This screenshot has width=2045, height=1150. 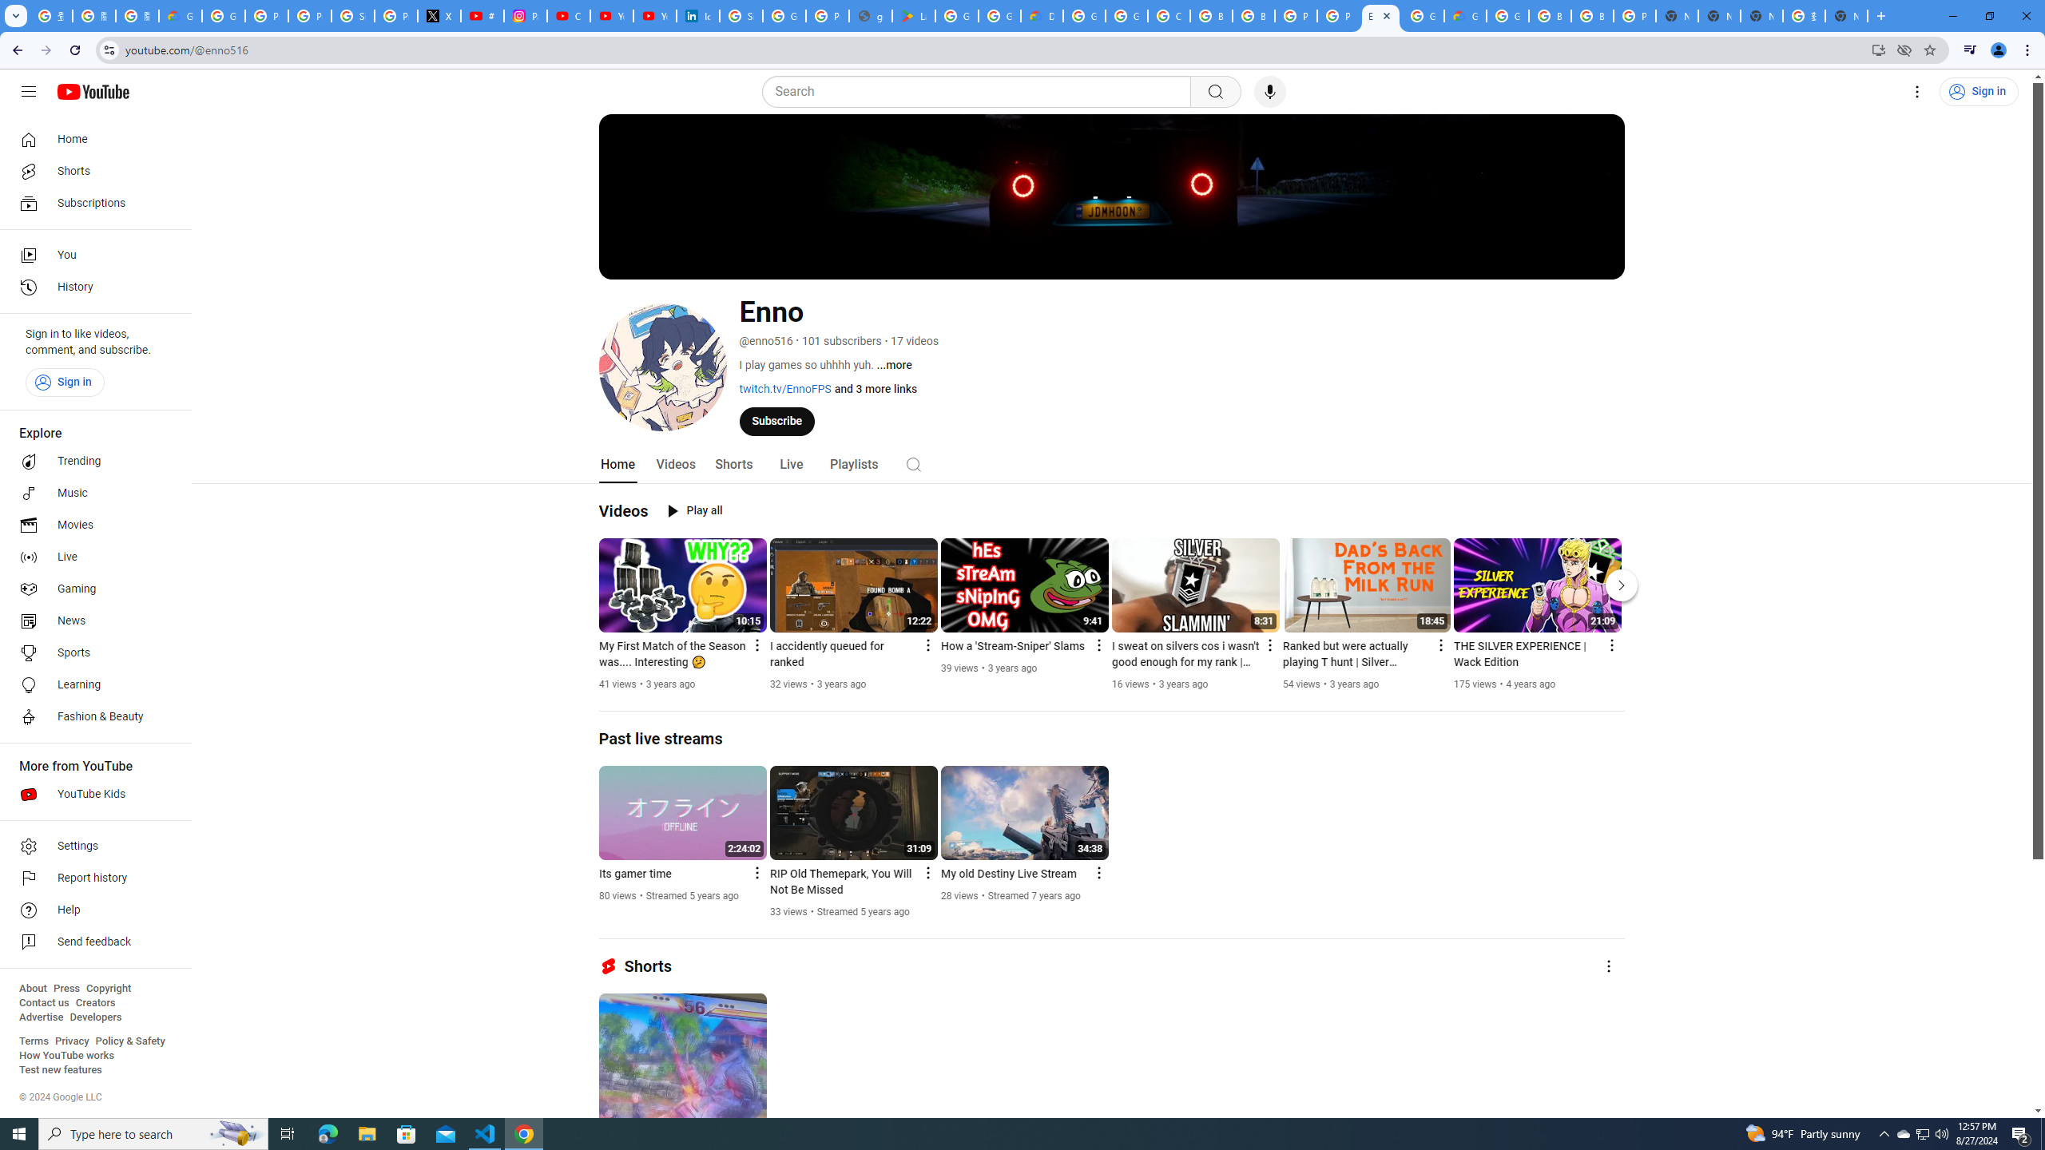 I want to click on About, so click(x=32, y=989).